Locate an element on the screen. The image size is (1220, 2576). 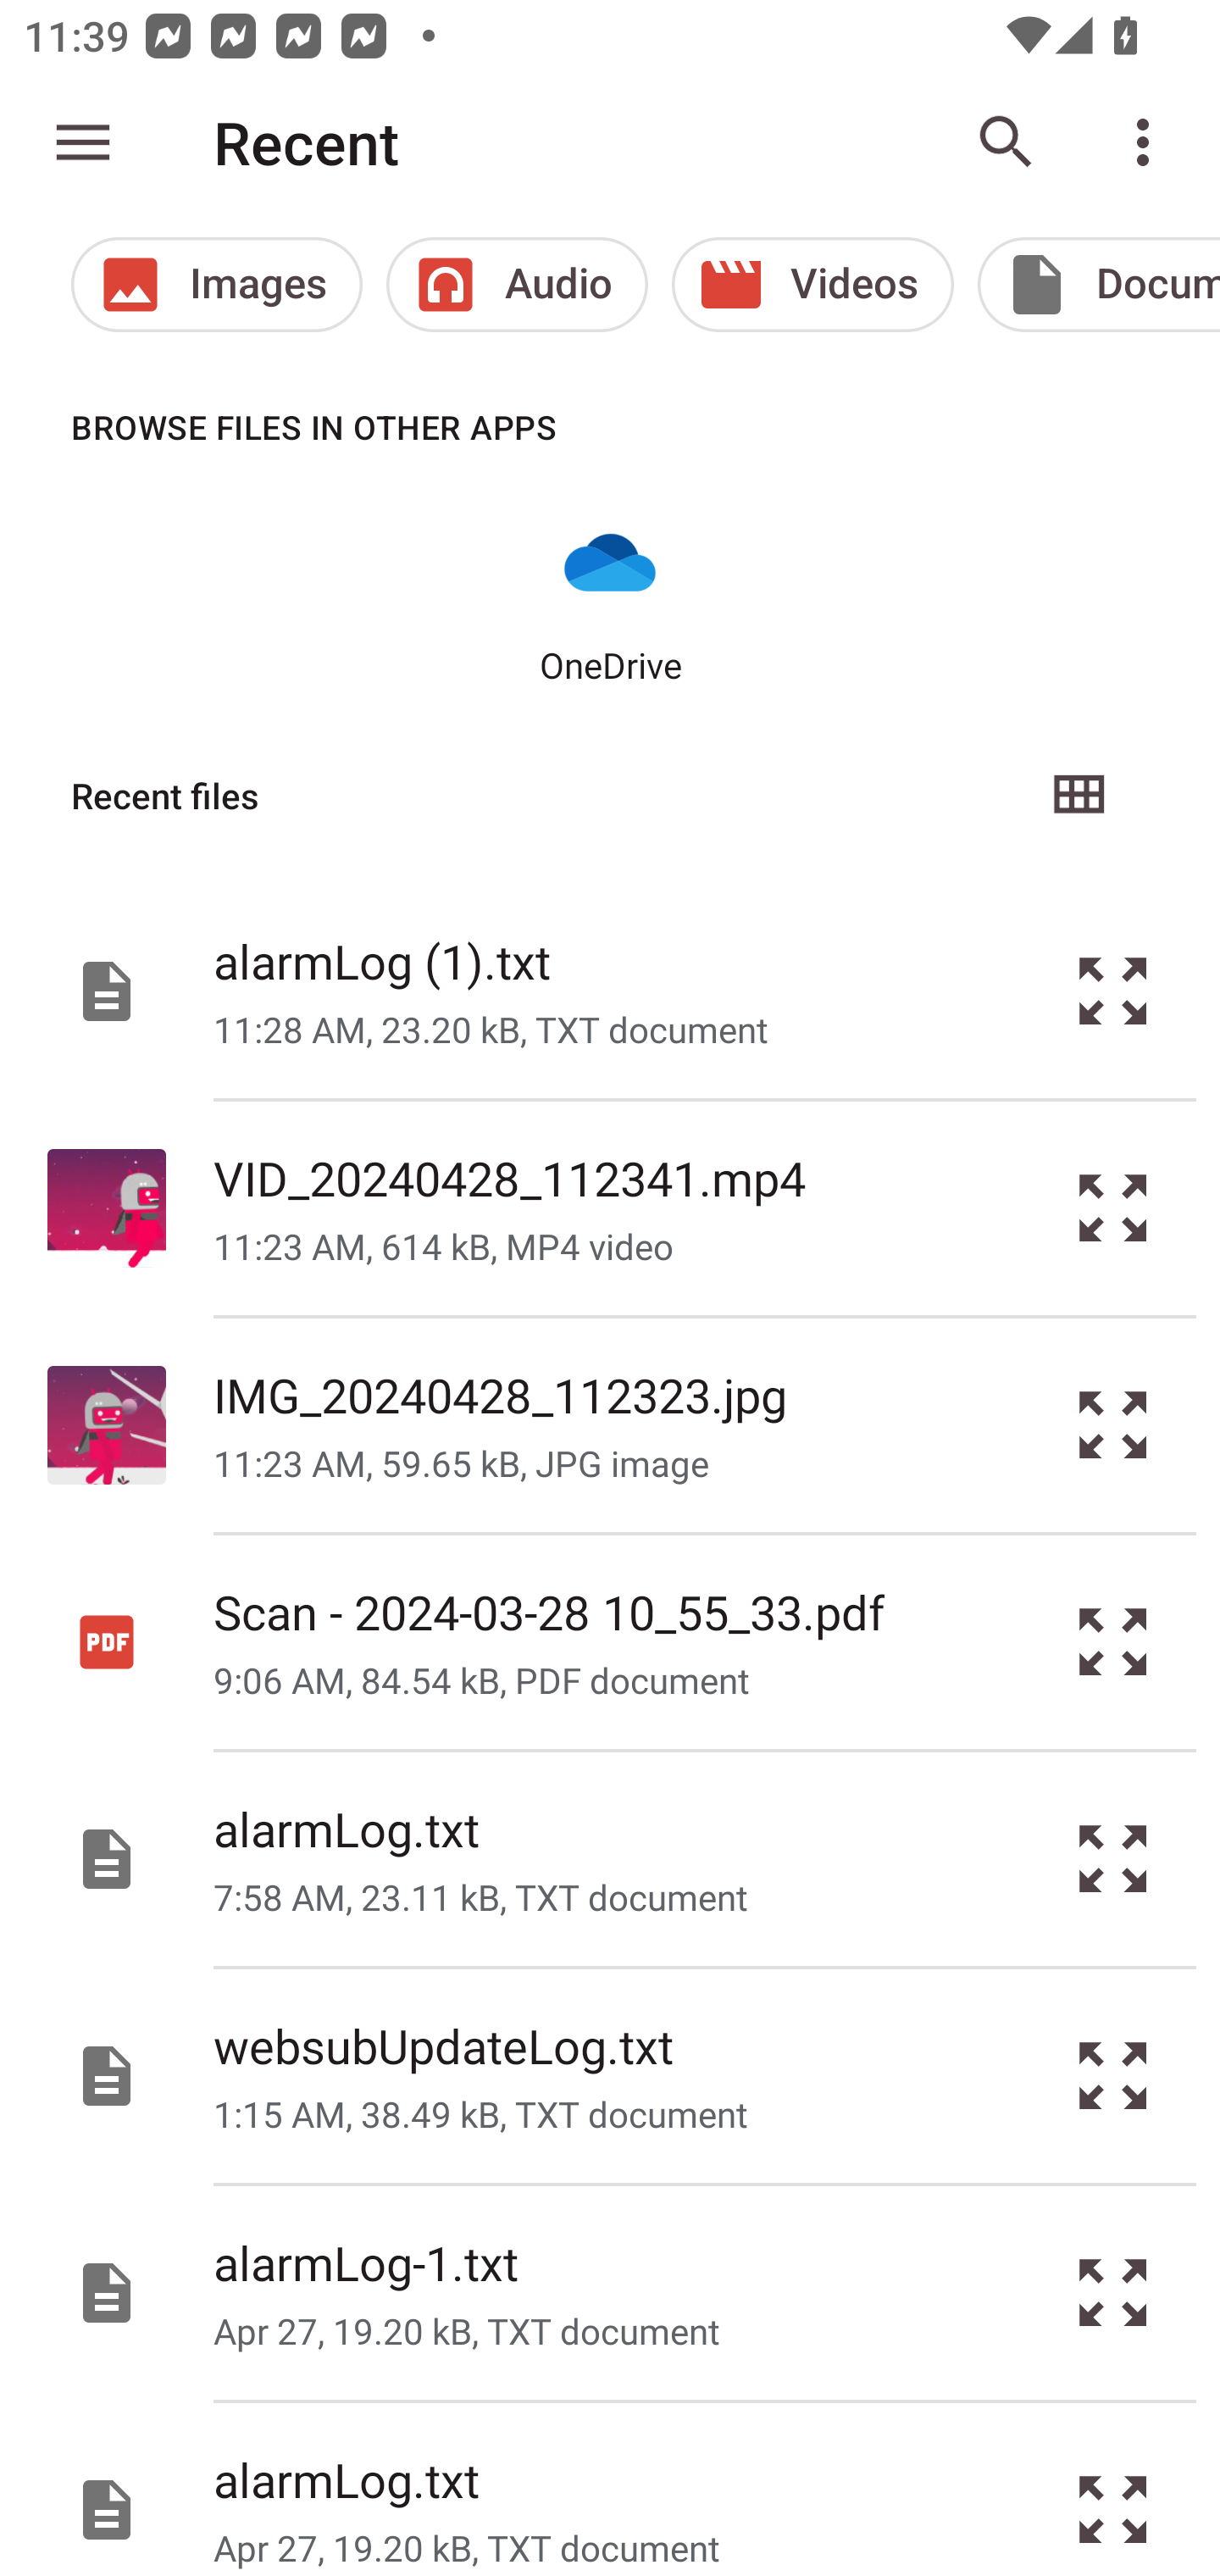
Preview the file websubUpdateLog.txt is located at coordinates (1113, 2074).